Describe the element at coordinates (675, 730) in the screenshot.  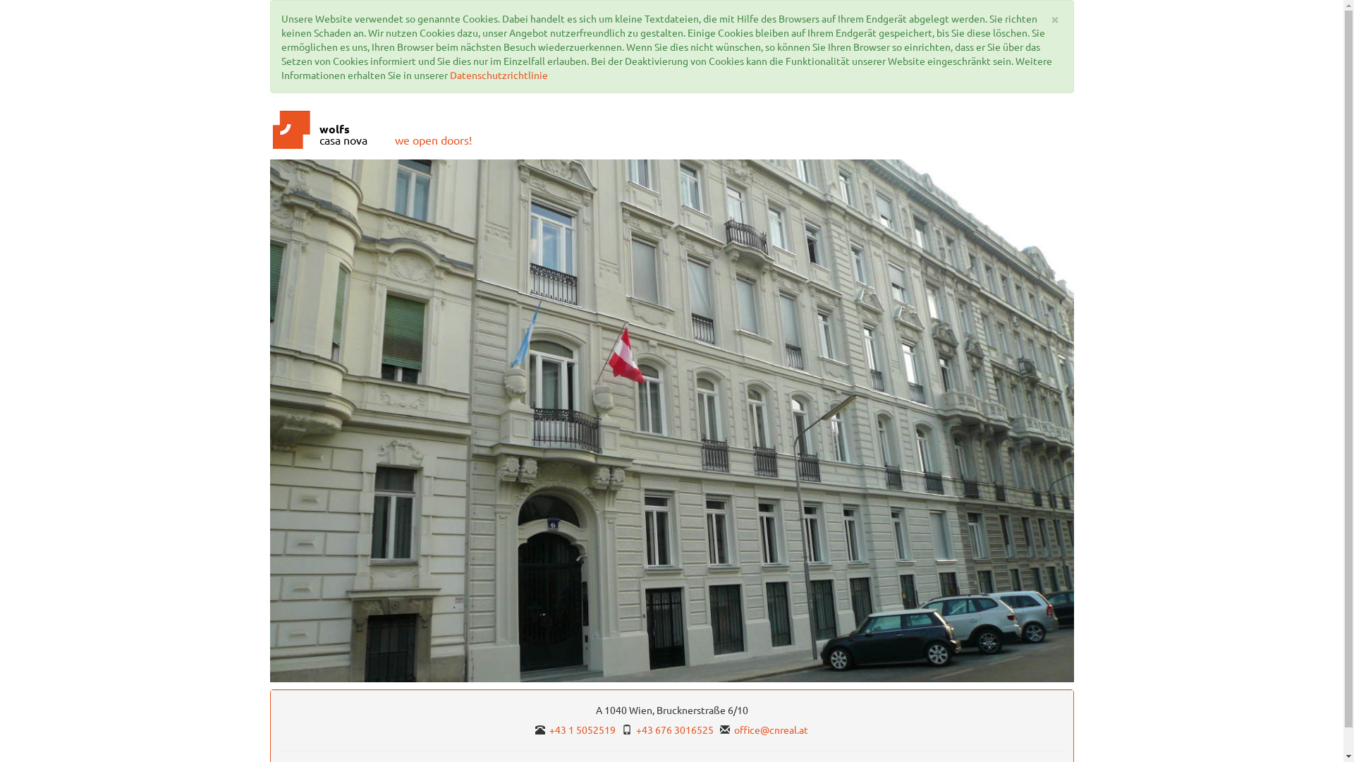
I see `+43 676 3016525` at that location.